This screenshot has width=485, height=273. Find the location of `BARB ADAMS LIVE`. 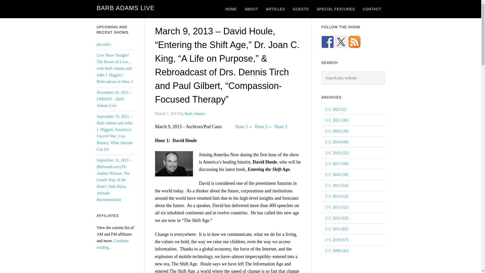

BARB ADAMS LIVE is located at coordinates (126, 8).